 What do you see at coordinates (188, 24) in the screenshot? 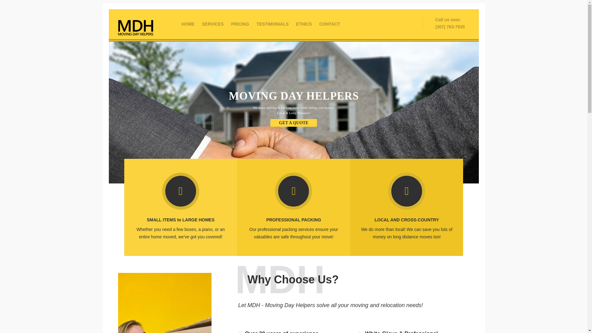
I see `HOME` at bounding box center [188, 24].